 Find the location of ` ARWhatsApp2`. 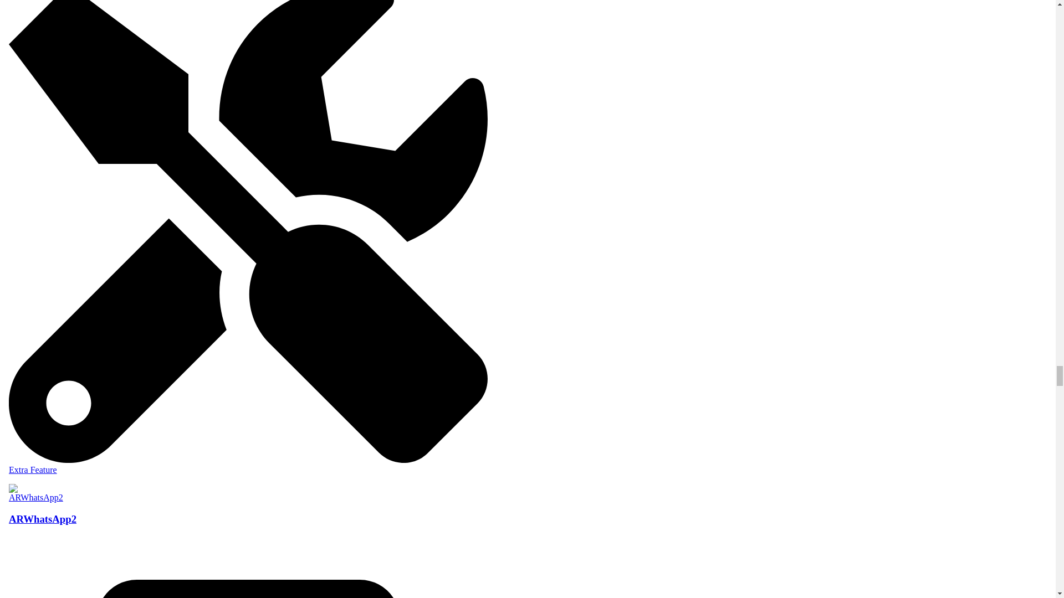

 ARWhatsApp2 is located at coordinates (248, 539).